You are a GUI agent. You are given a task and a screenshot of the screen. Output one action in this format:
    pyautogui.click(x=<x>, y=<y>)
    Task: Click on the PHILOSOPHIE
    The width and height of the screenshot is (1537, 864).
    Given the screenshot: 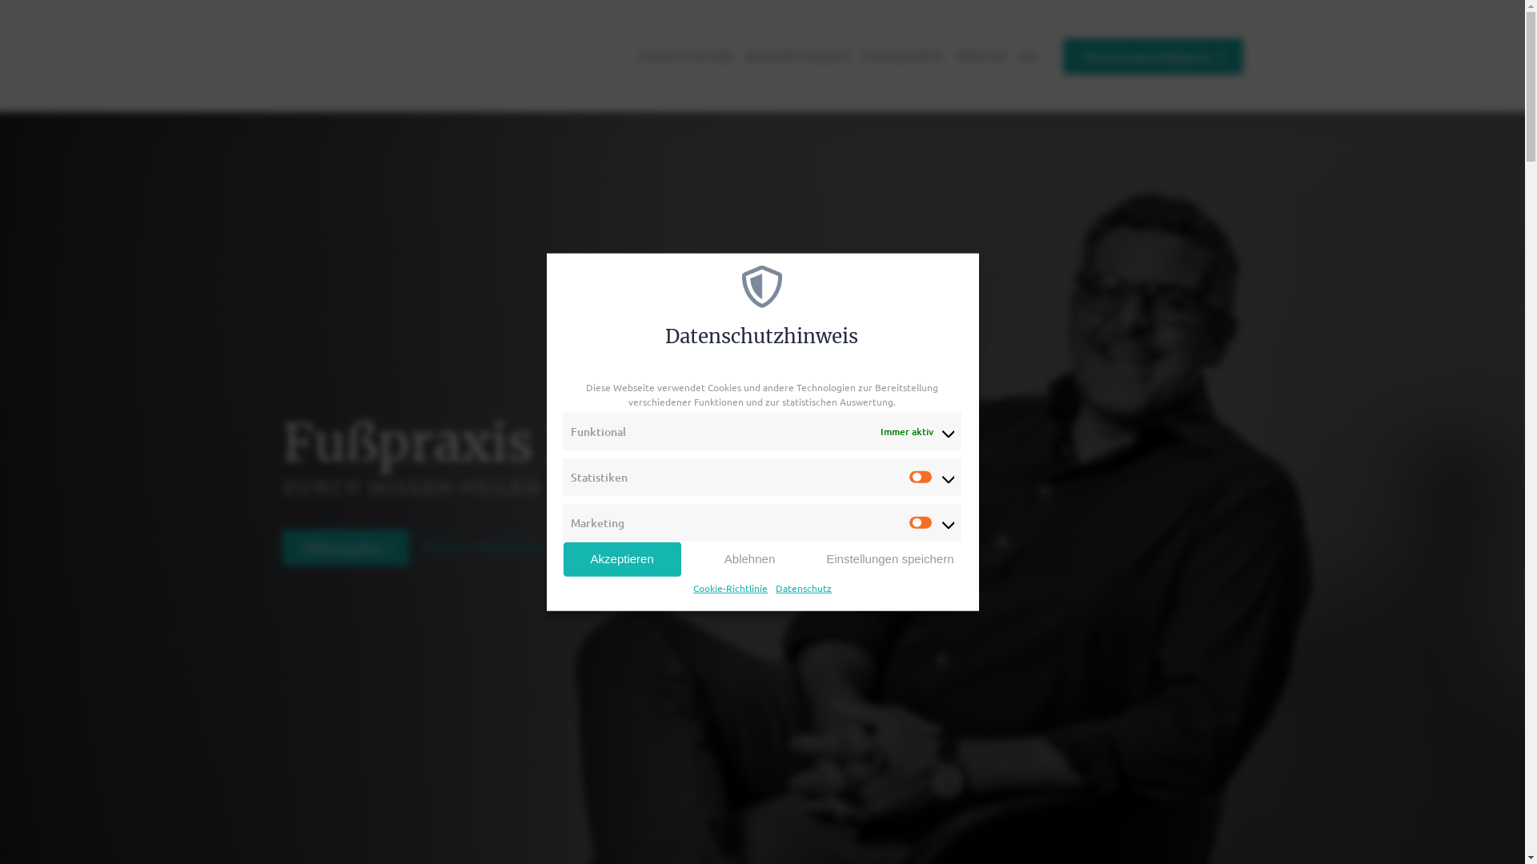 What is the action you would take?
    pyautogui.click(x=687, y=56)
    